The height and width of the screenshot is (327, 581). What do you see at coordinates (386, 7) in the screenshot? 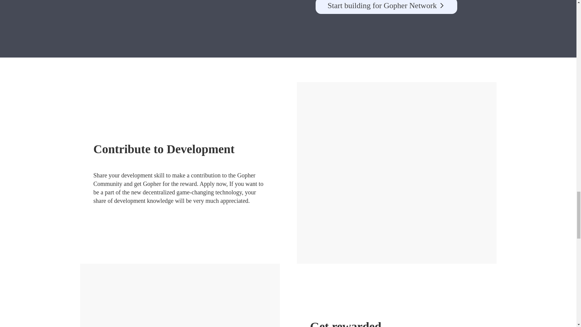
I see `Start building for Gopher Network` at bounding box center [386, 7].